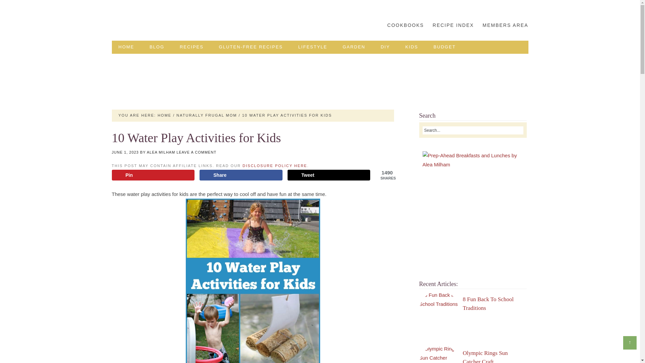 The image size is (645, 363). I want to click on BLOG, so click(157, 47).